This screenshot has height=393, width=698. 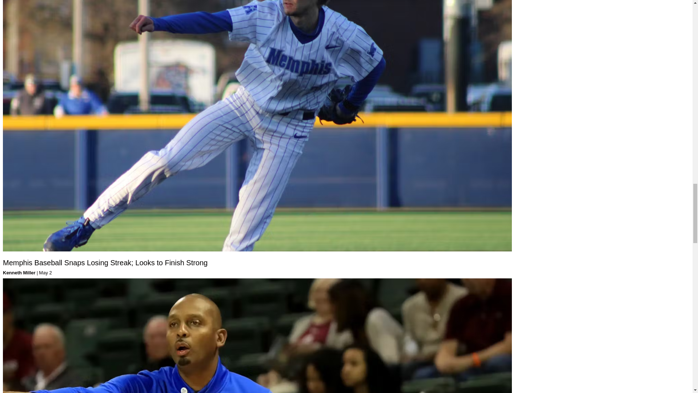 I want to click on Memphis Baseball Snaps Losing Streak; Looks to Finish Strong, so click(x=105, y=263).